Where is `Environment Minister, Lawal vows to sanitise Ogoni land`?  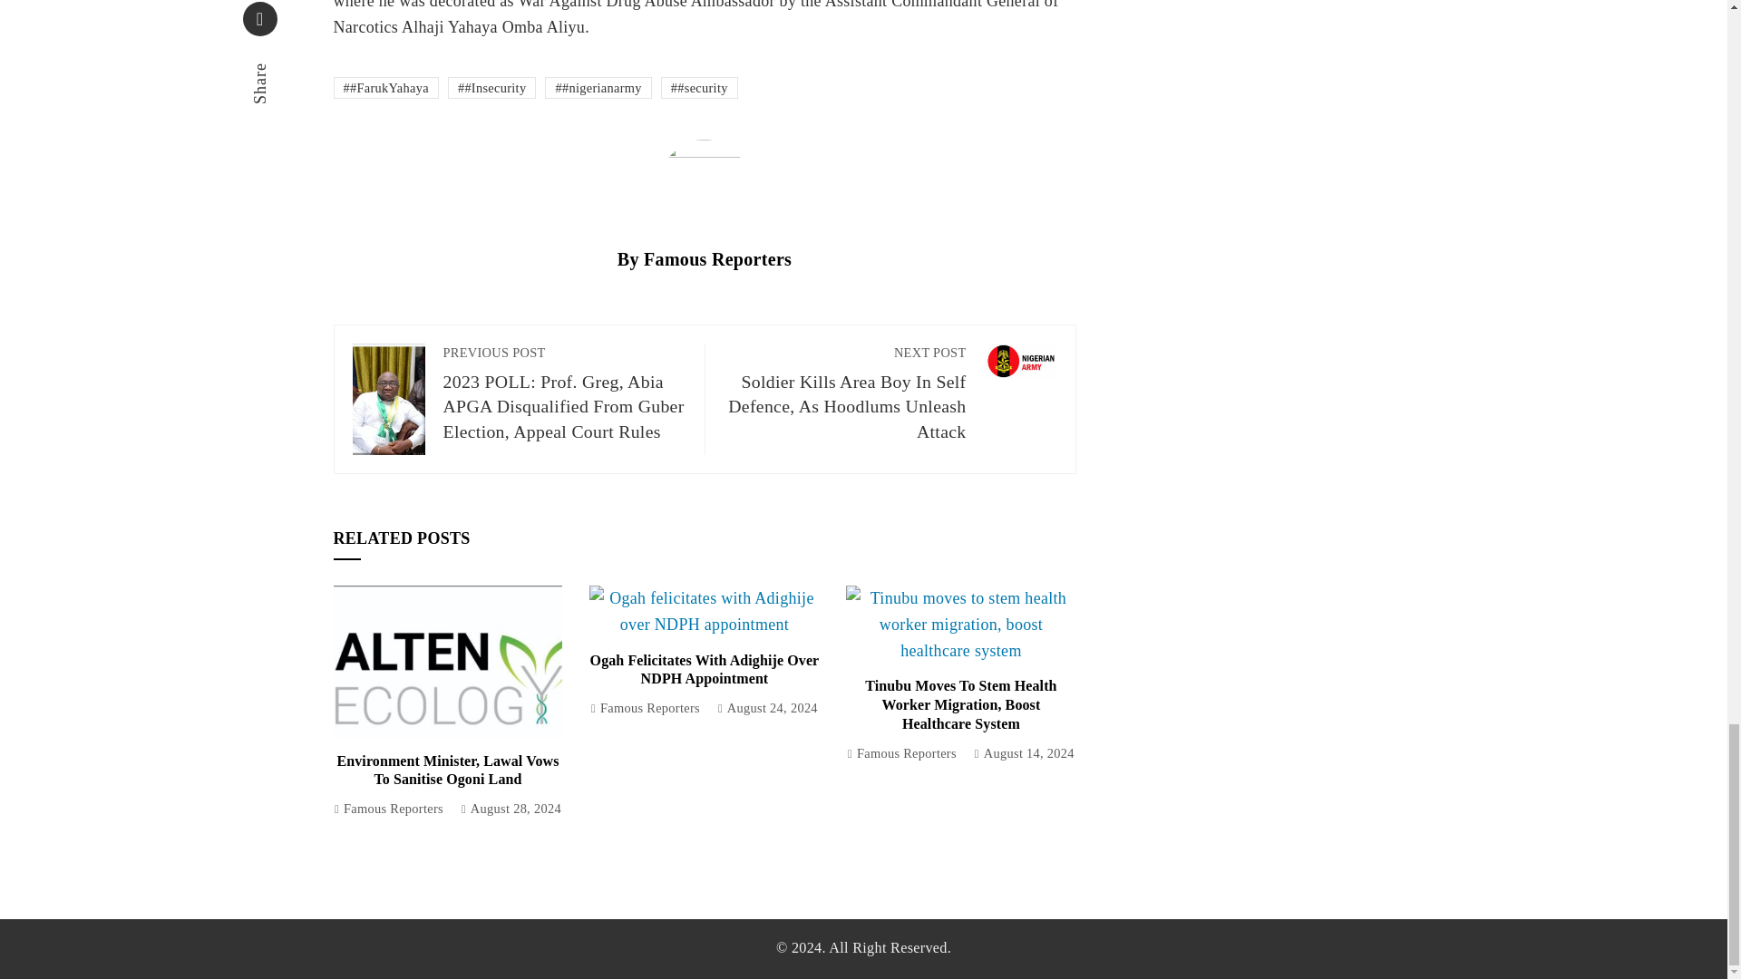
Environment Minister, Lawal vows to sanitise Ogoni land is located at coordinates (447, 771).